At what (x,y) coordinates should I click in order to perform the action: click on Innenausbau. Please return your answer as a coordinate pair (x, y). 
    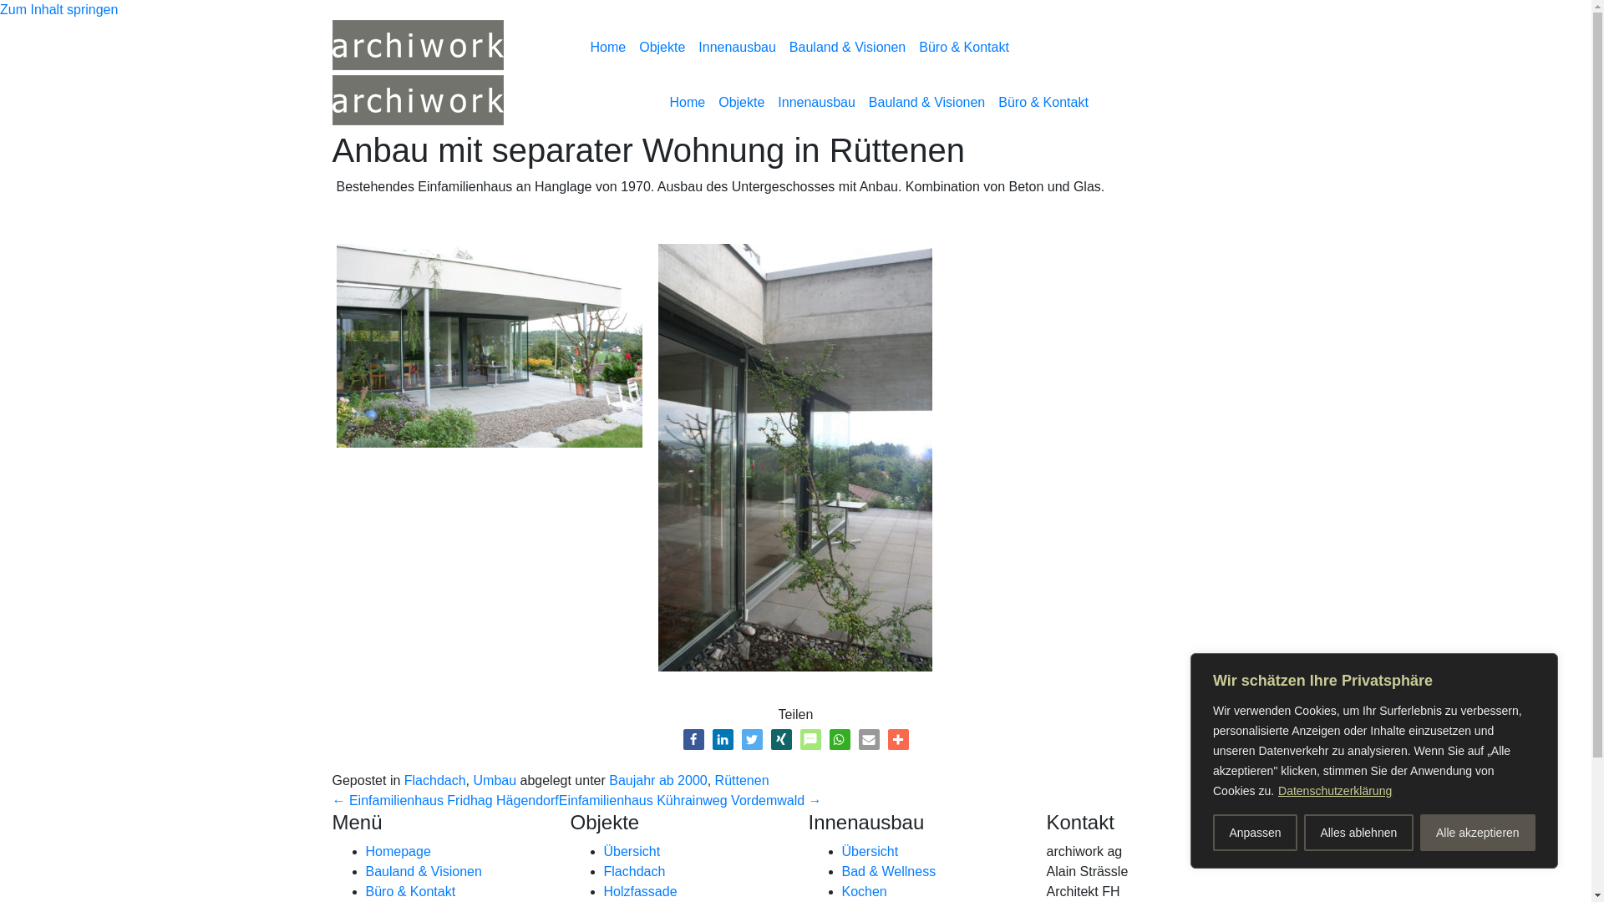
    Looking at the image, I should click on (737, 48).